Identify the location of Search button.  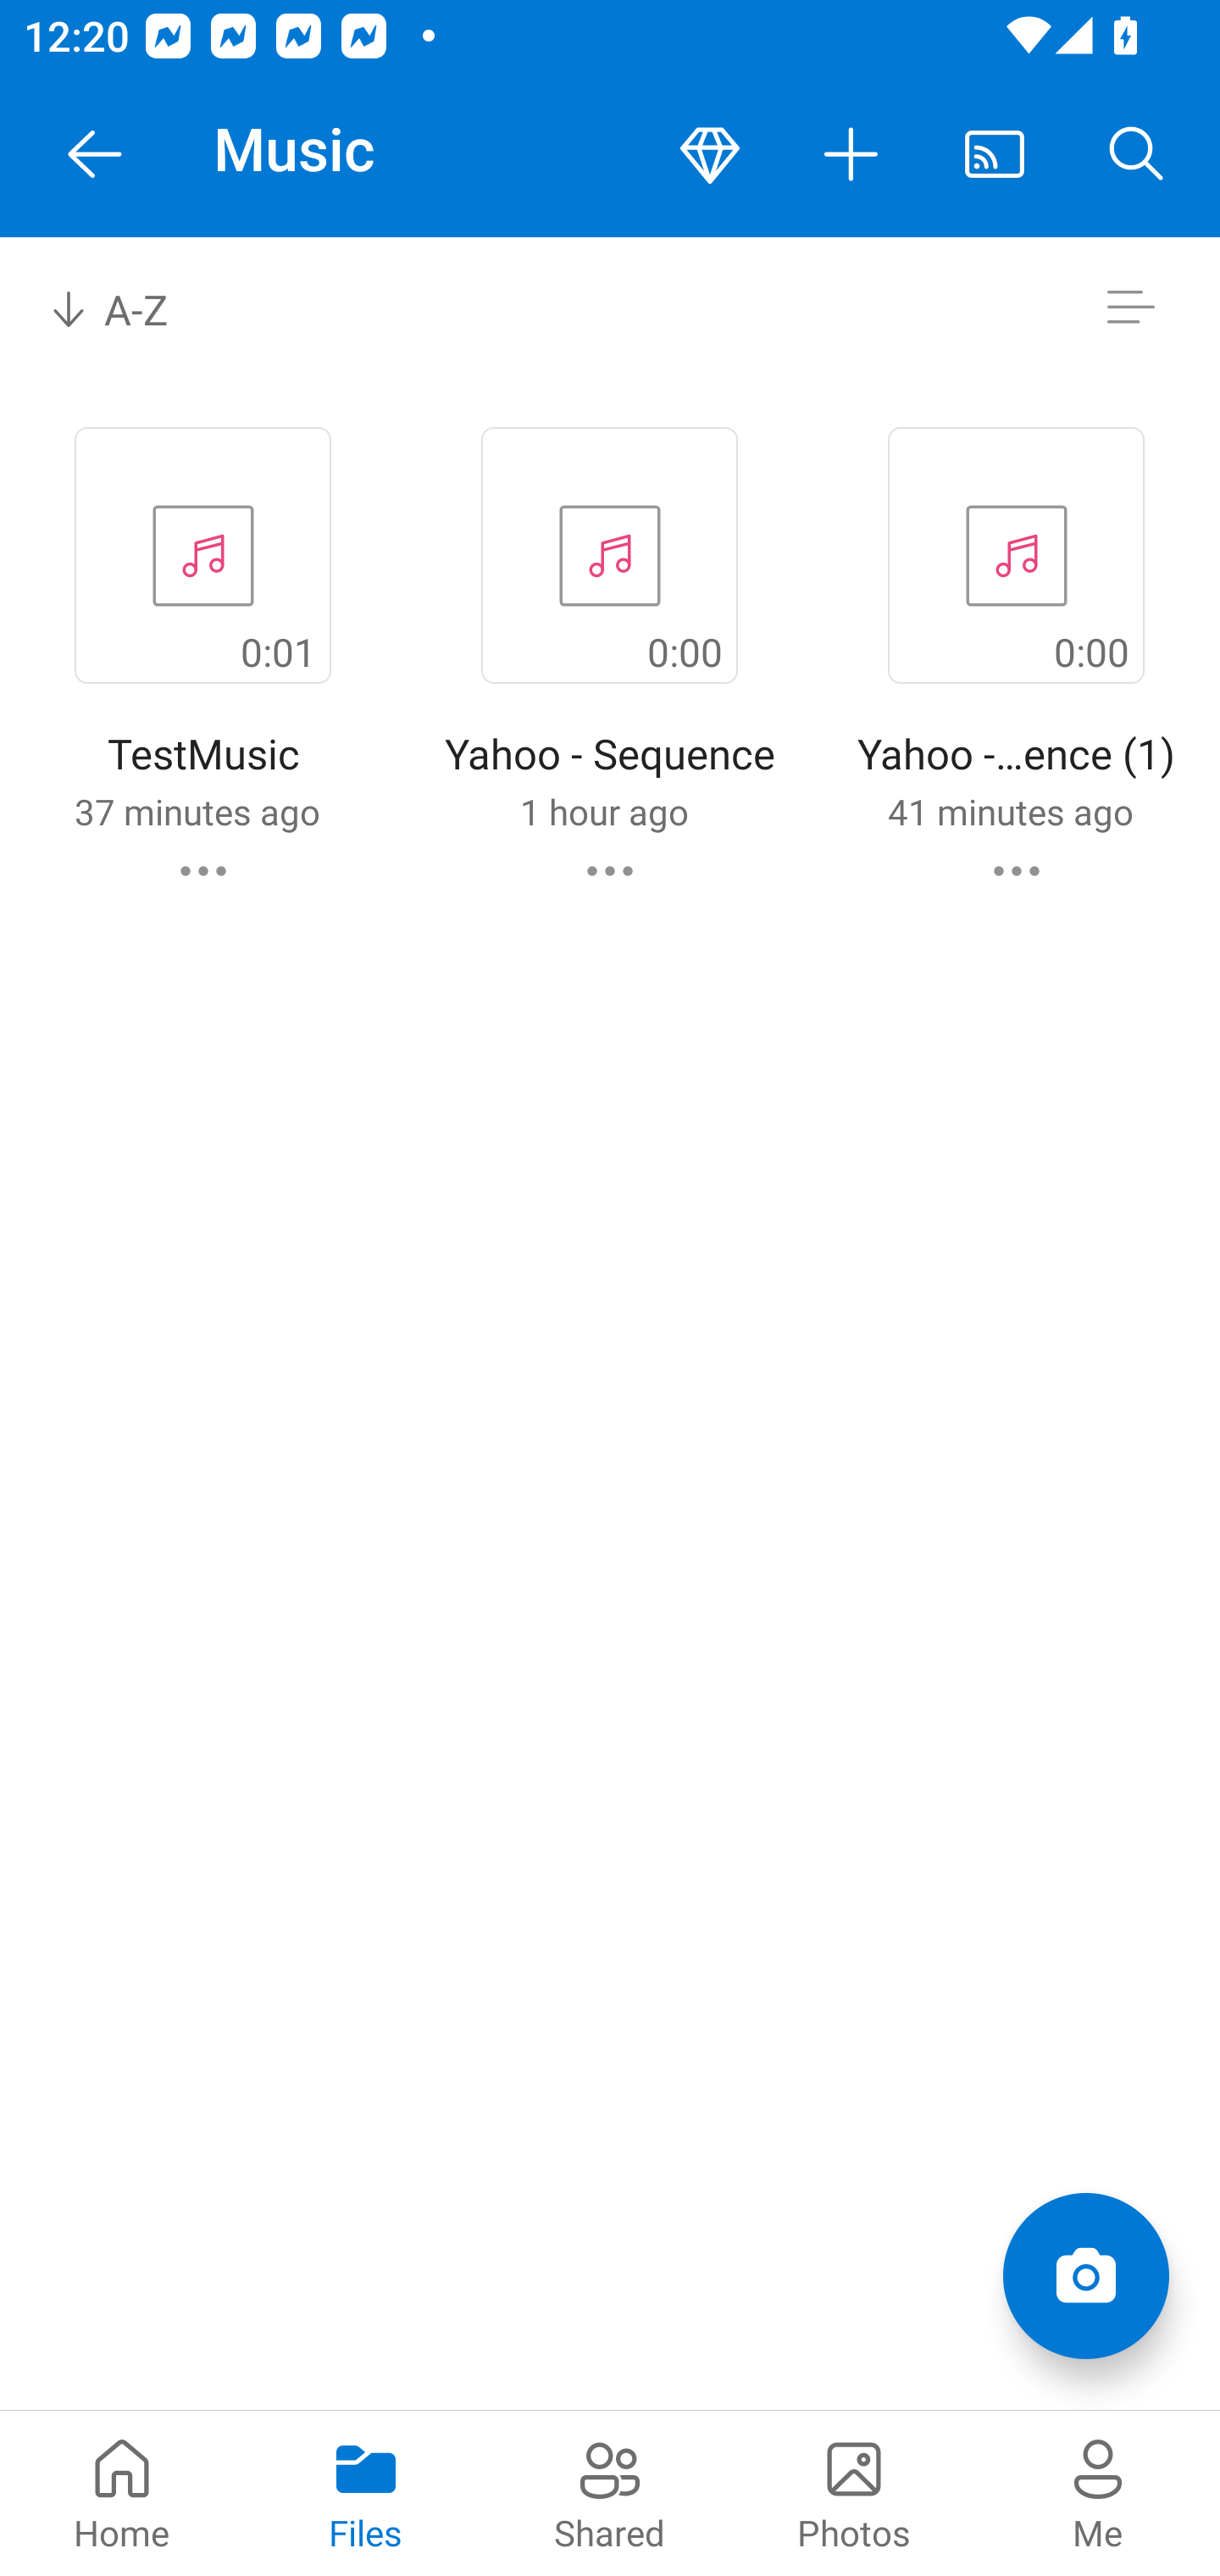
(1137, 154).